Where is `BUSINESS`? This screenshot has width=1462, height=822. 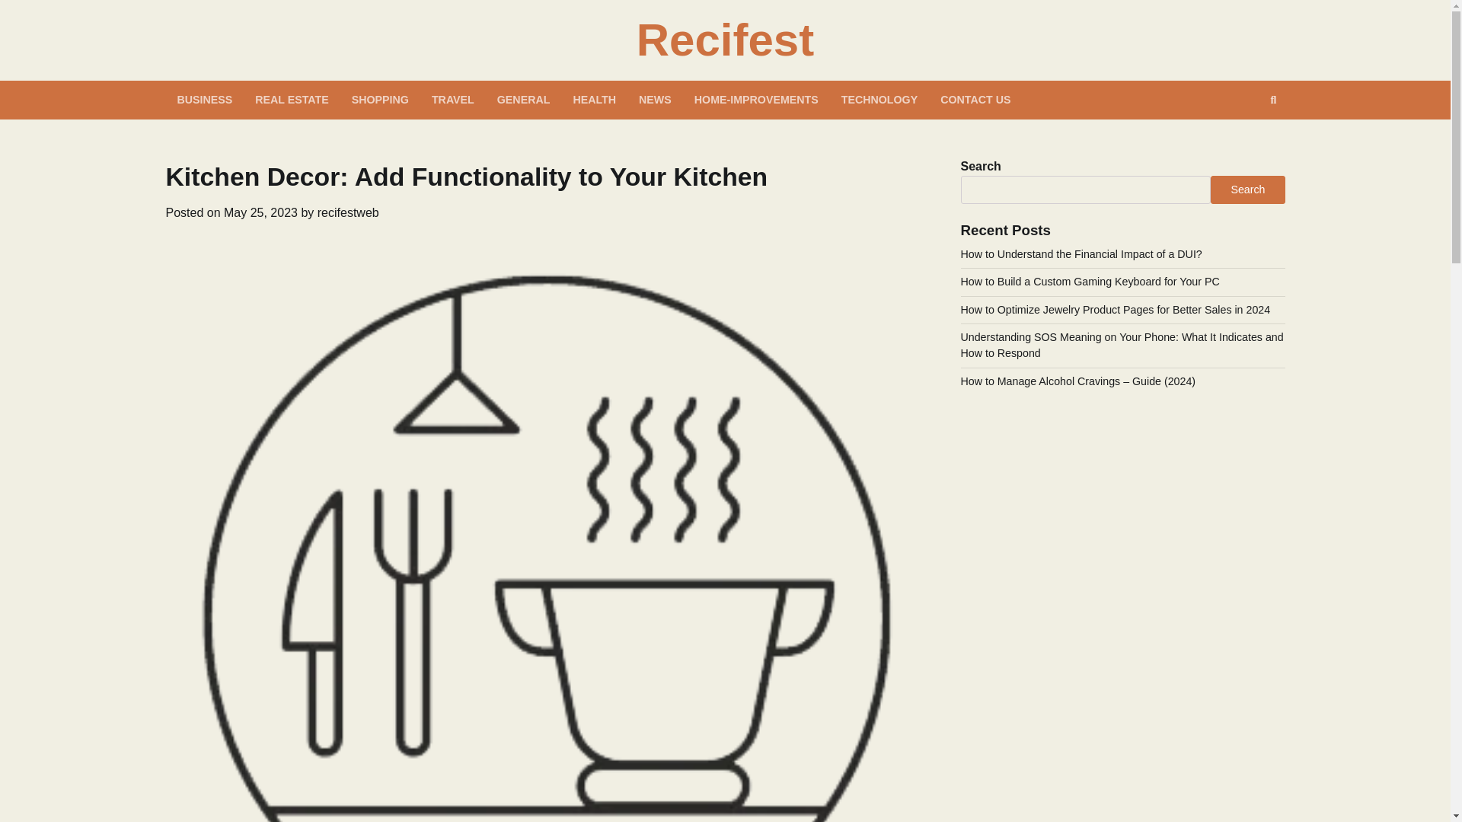 BUSINESS is located at coordinates (205, 99).